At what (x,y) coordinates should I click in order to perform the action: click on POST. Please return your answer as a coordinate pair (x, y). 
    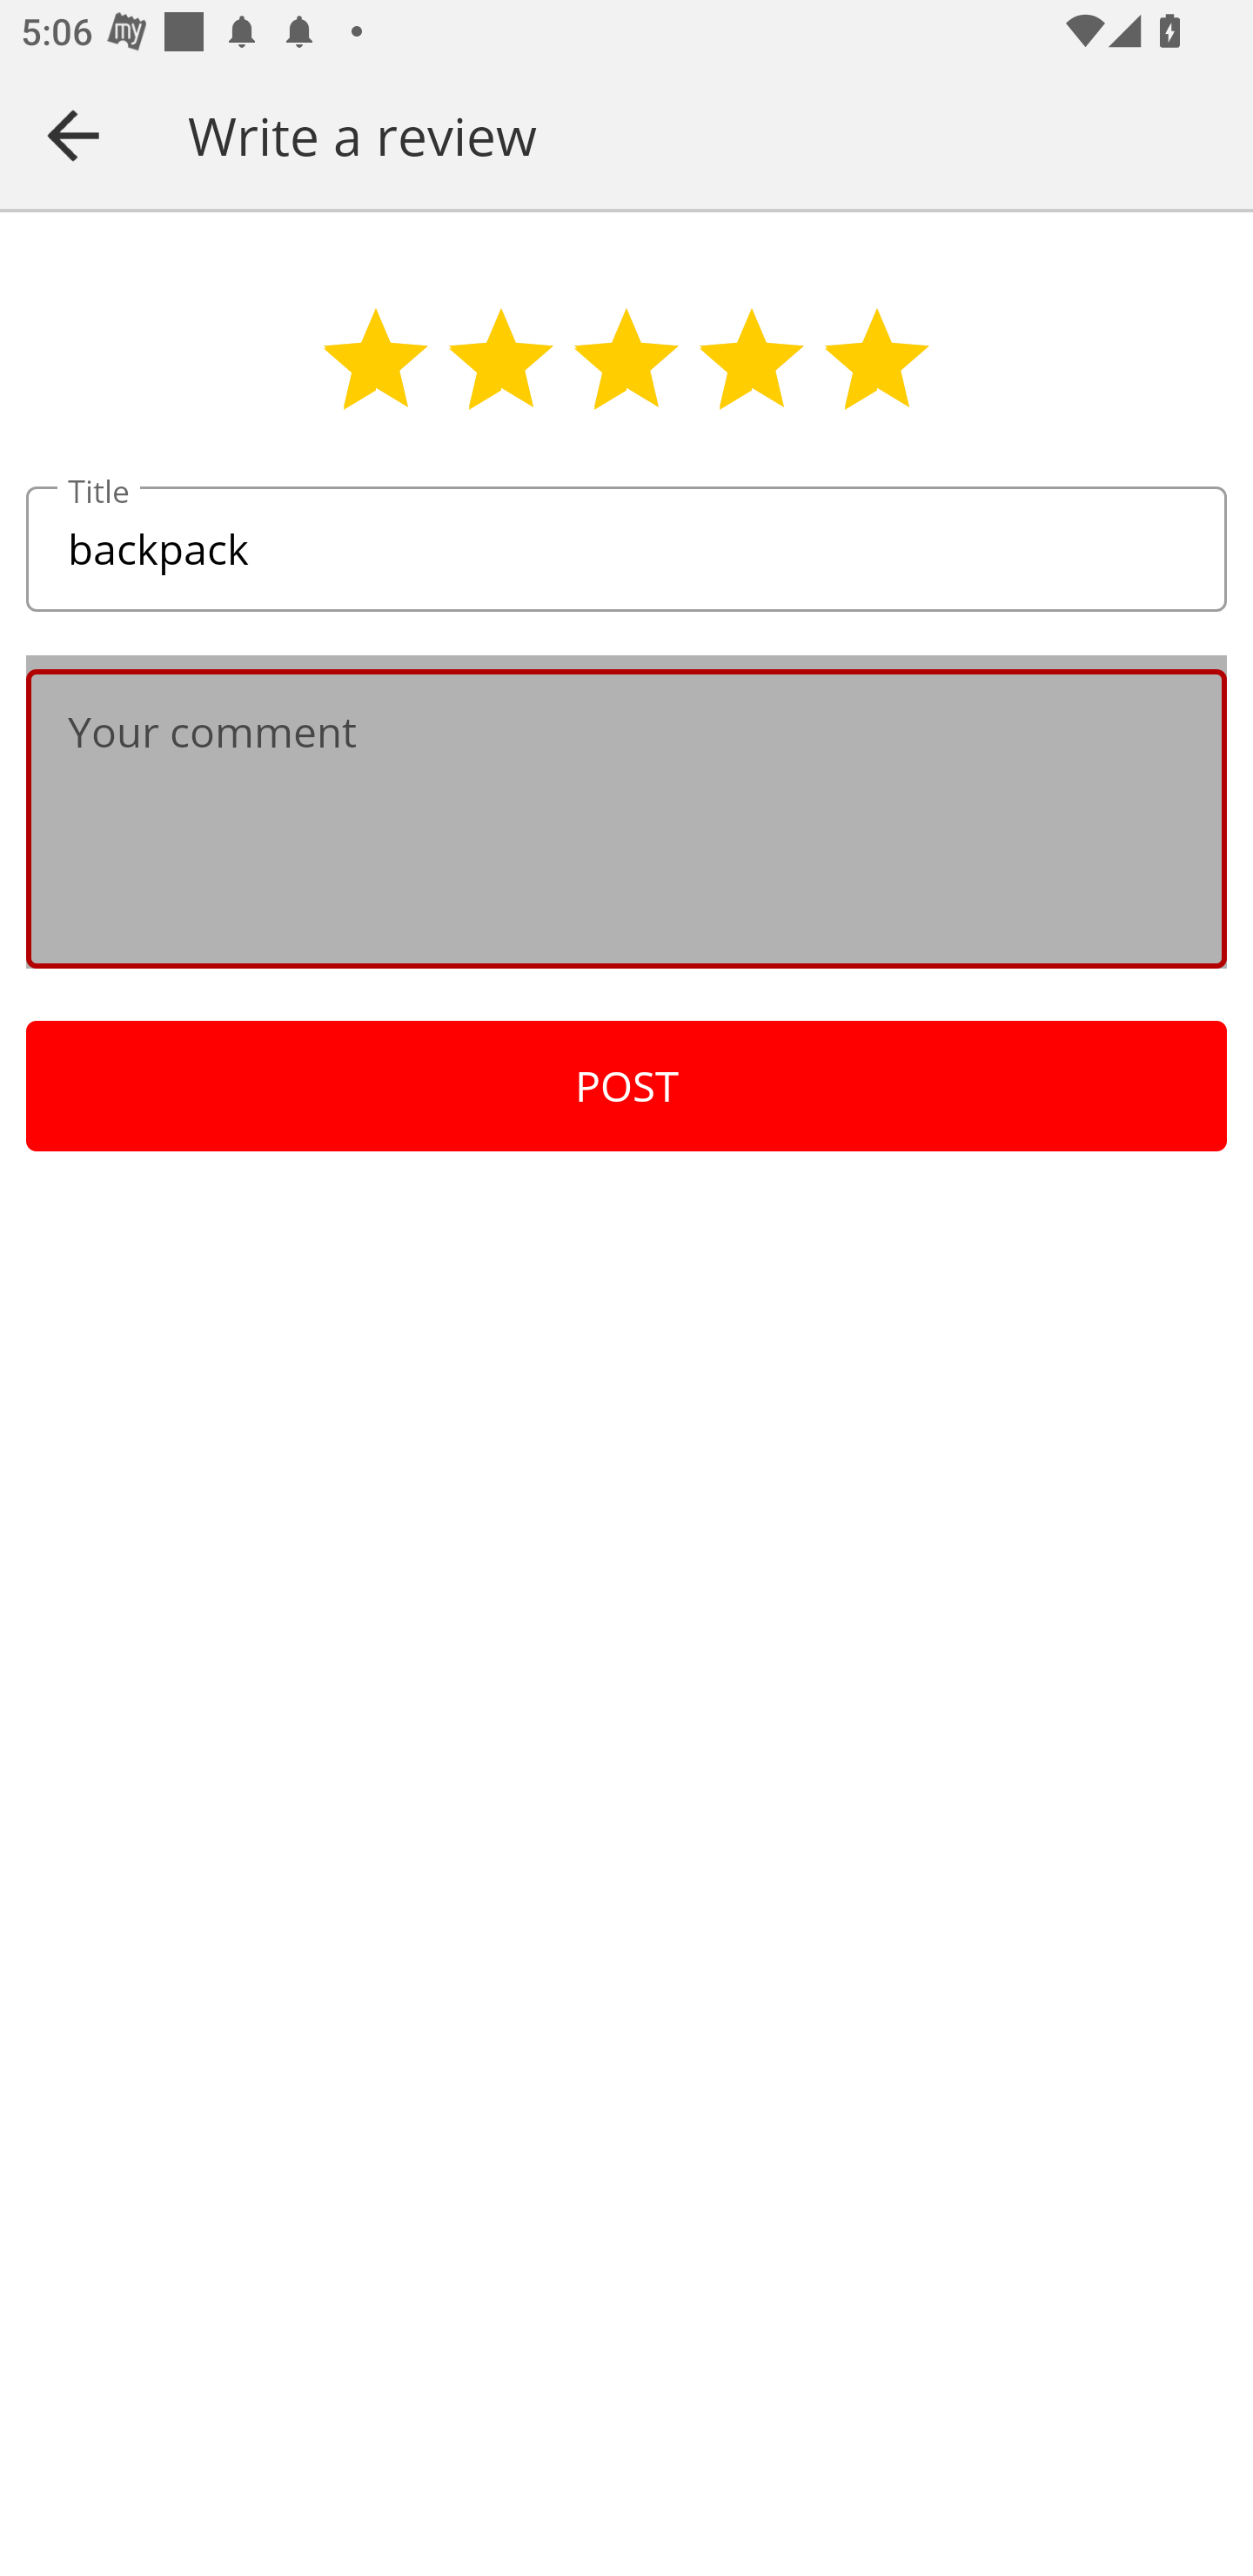
    Looking at the image, I should click on (626, 1086).